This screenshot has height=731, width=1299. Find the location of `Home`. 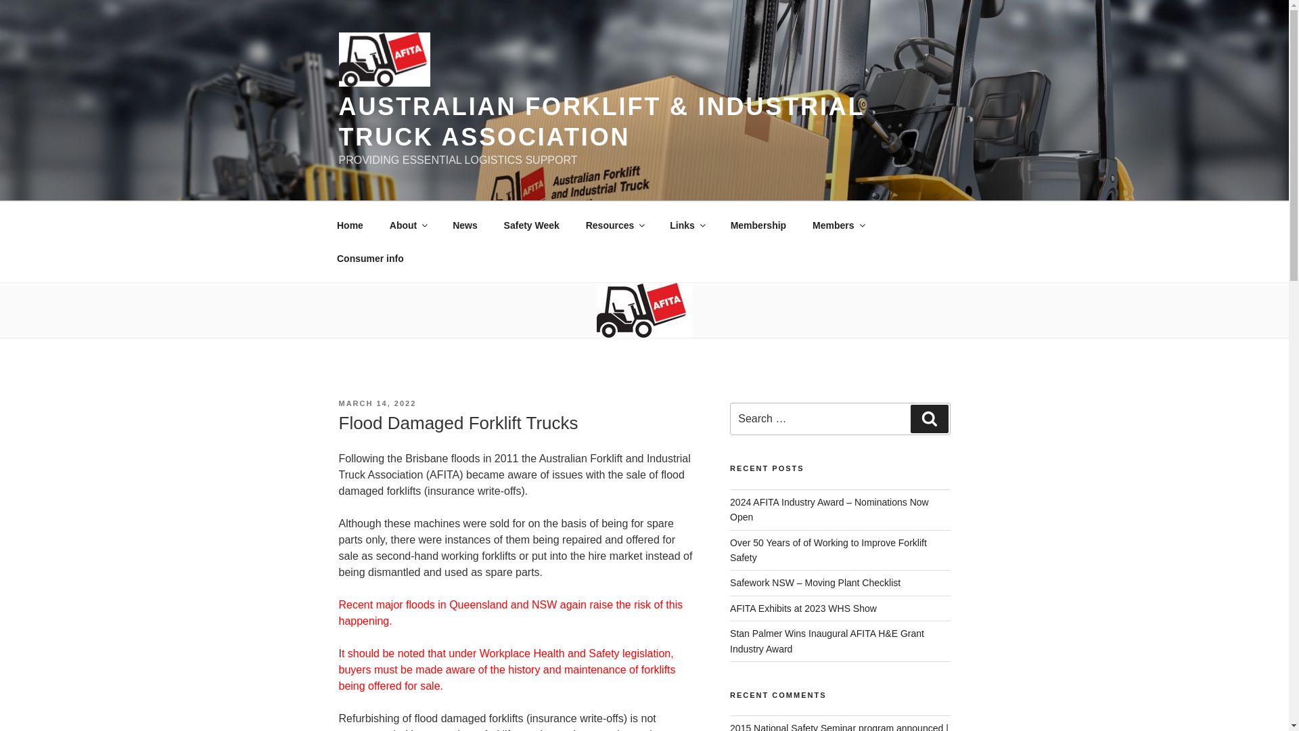

Home is located at coordinates (350, 225).